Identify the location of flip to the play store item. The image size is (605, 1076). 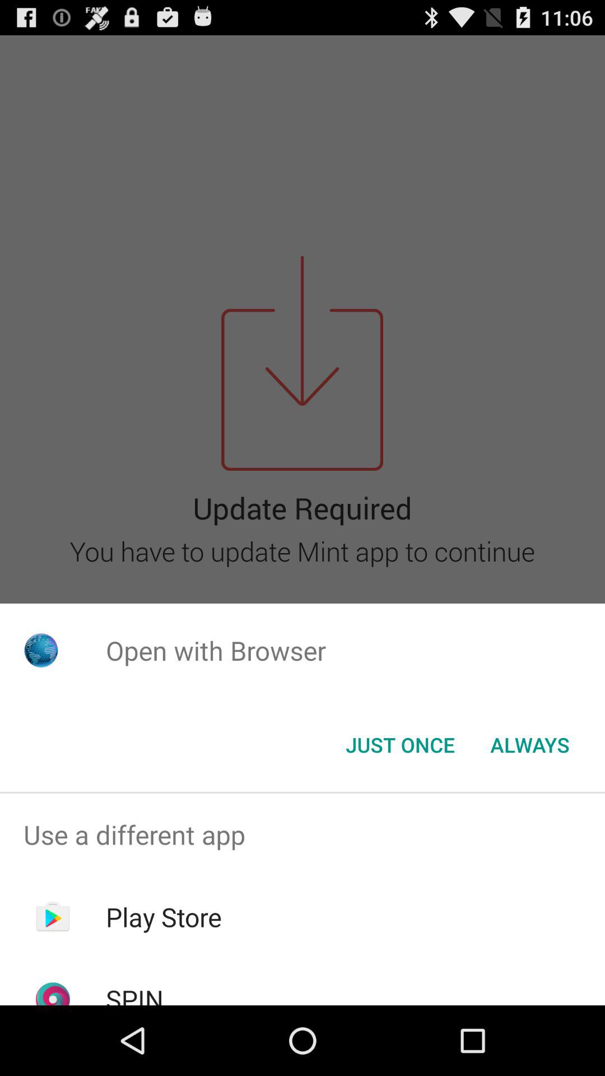
(164, 917).